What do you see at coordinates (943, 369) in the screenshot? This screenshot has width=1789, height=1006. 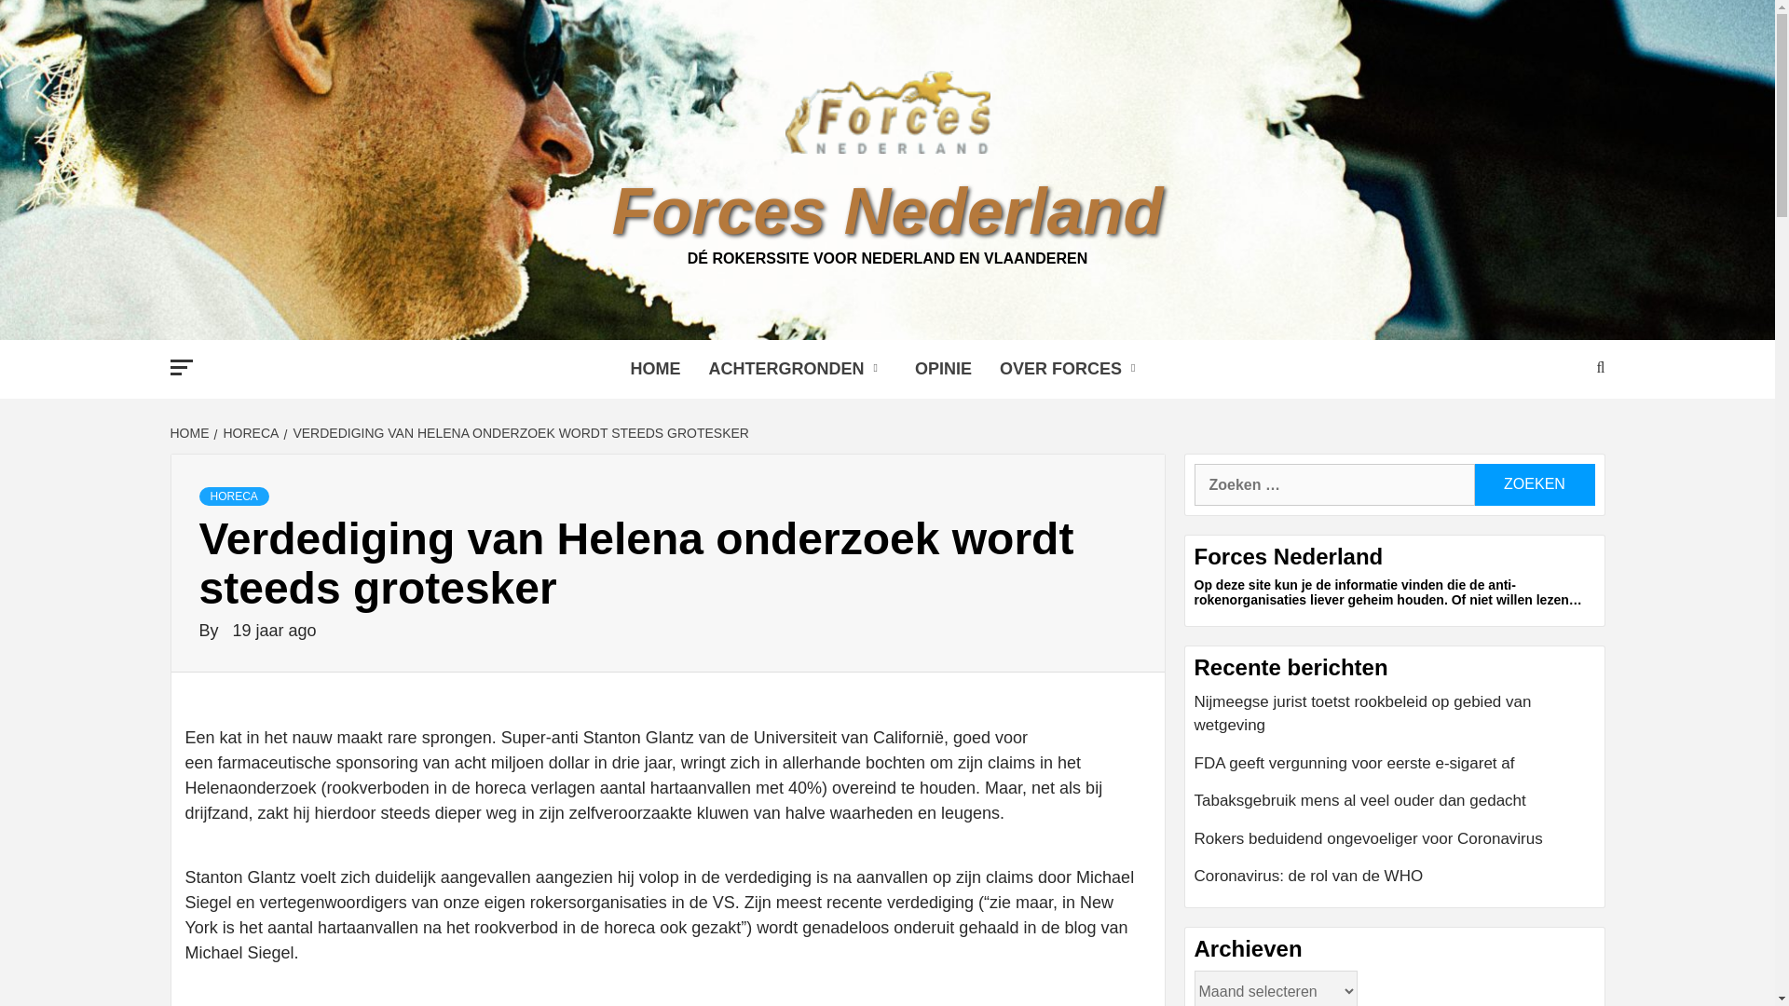 I see `OPINIE` at bounding box center [943, 369].